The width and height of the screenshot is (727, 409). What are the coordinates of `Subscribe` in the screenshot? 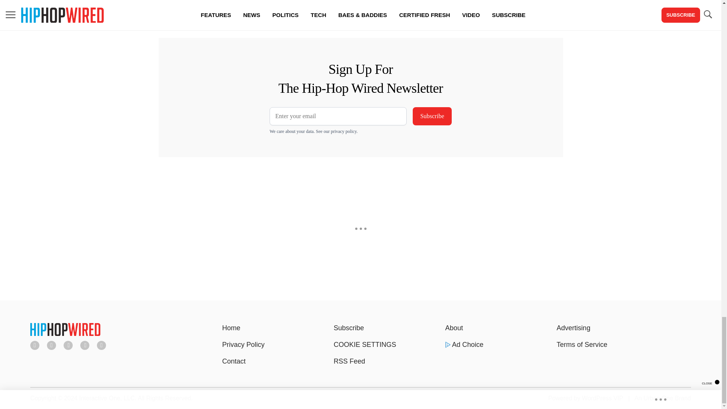 It's located at (432, 116).